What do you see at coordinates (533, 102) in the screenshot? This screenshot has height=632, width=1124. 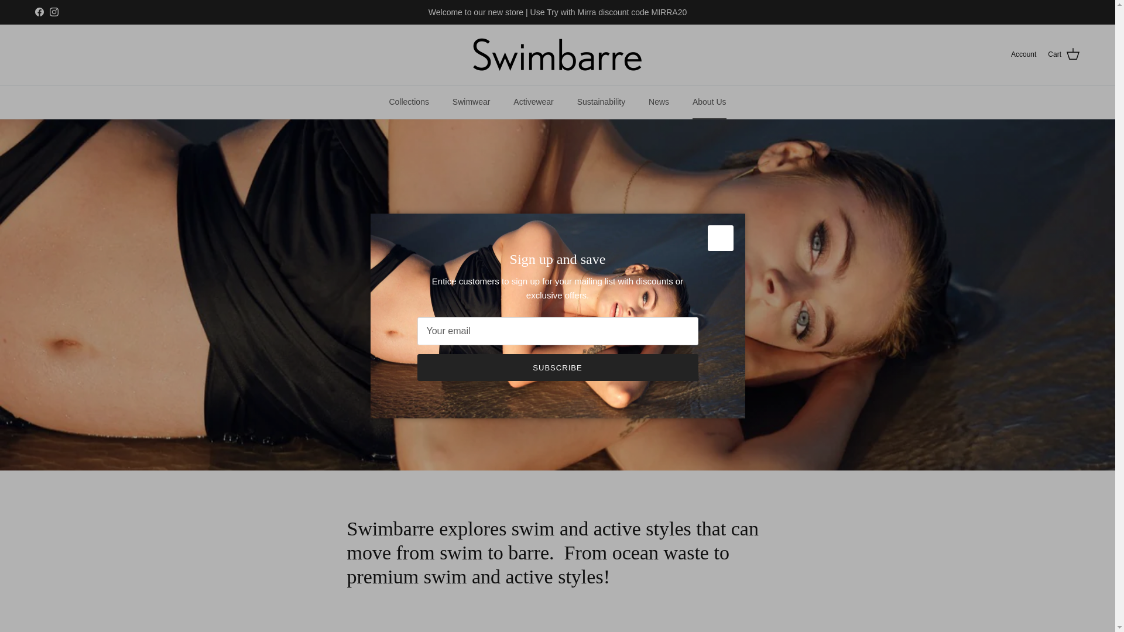 I see `Activewear` at bounding box center [533, 102].